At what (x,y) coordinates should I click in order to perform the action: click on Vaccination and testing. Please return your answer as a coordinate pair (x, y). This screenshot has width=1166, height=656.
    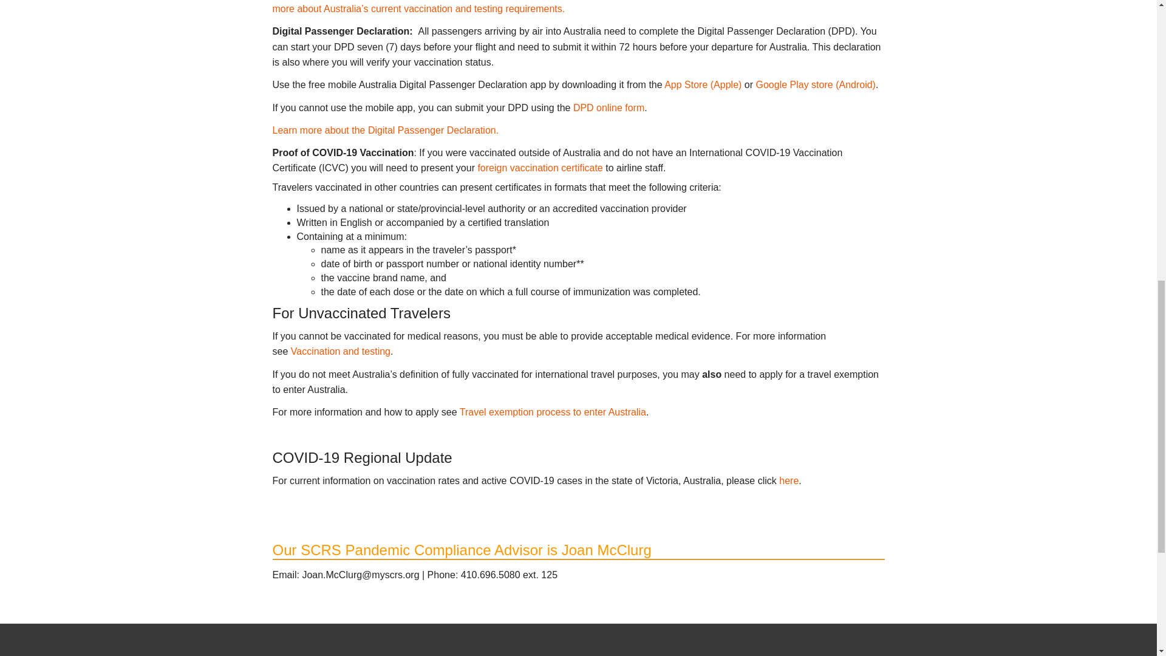
    Looking at the image, I should click on (340, 351).